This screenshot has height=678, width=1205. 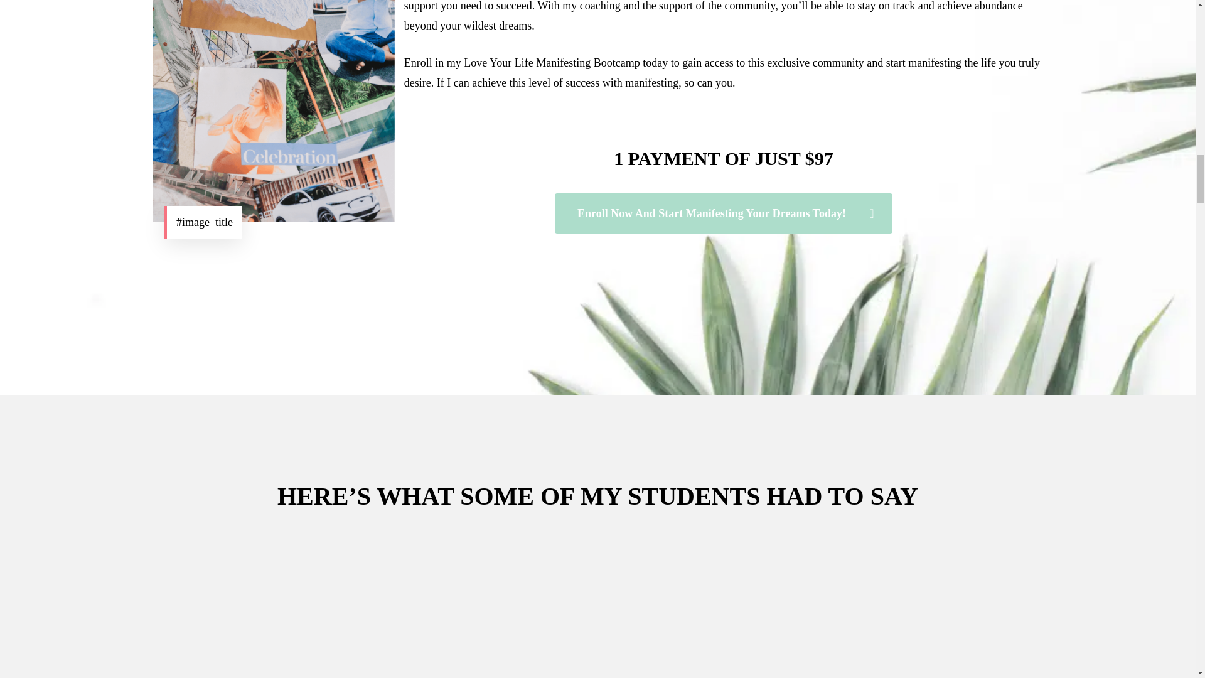 I want to click on 5 - Love Nash, so click(x=274, y=110).